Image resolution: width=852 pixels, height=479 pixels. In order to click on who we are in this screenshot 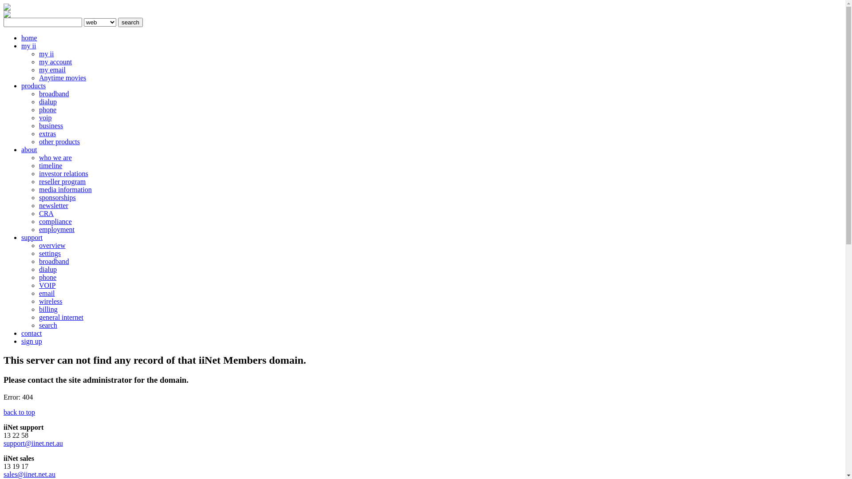, I will do `click(55, 158)`.